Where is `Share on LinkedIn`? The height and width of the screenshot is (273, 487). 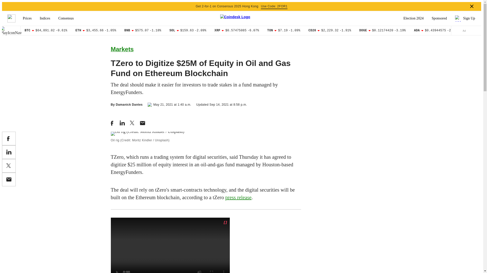
Share on LinkedIn is located at coordinates (122, 123).